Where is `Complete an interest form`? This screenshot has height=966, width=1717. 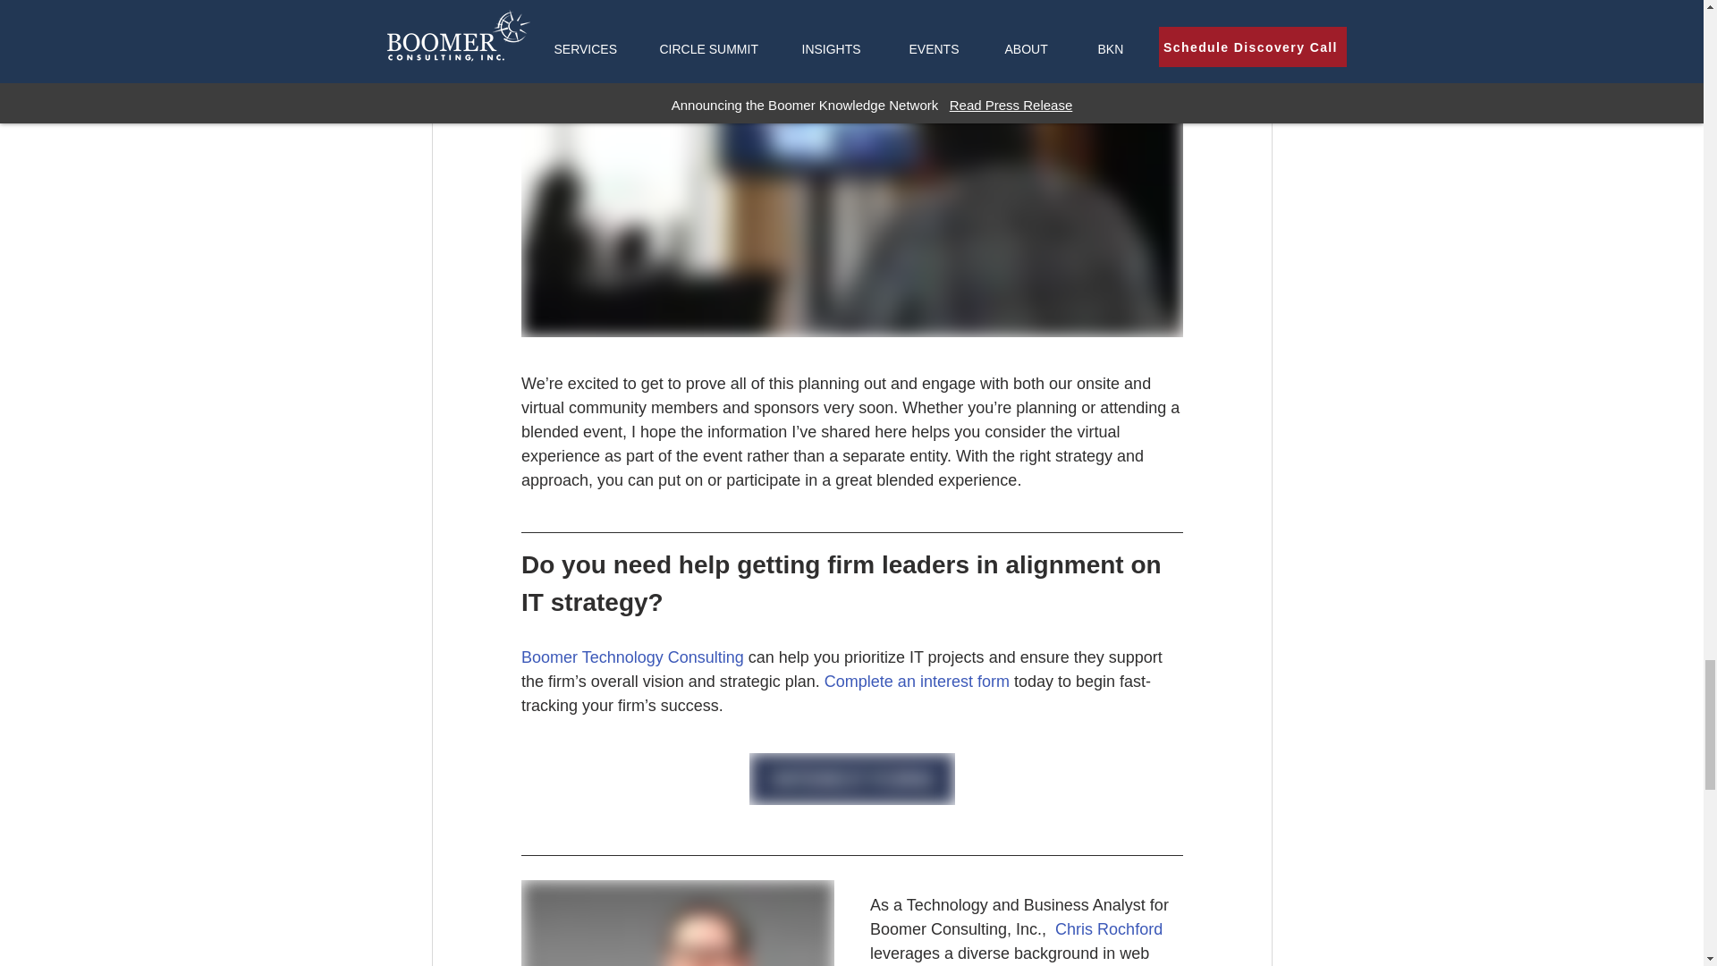 Complete an interest form is located at coordinates (916, 682).